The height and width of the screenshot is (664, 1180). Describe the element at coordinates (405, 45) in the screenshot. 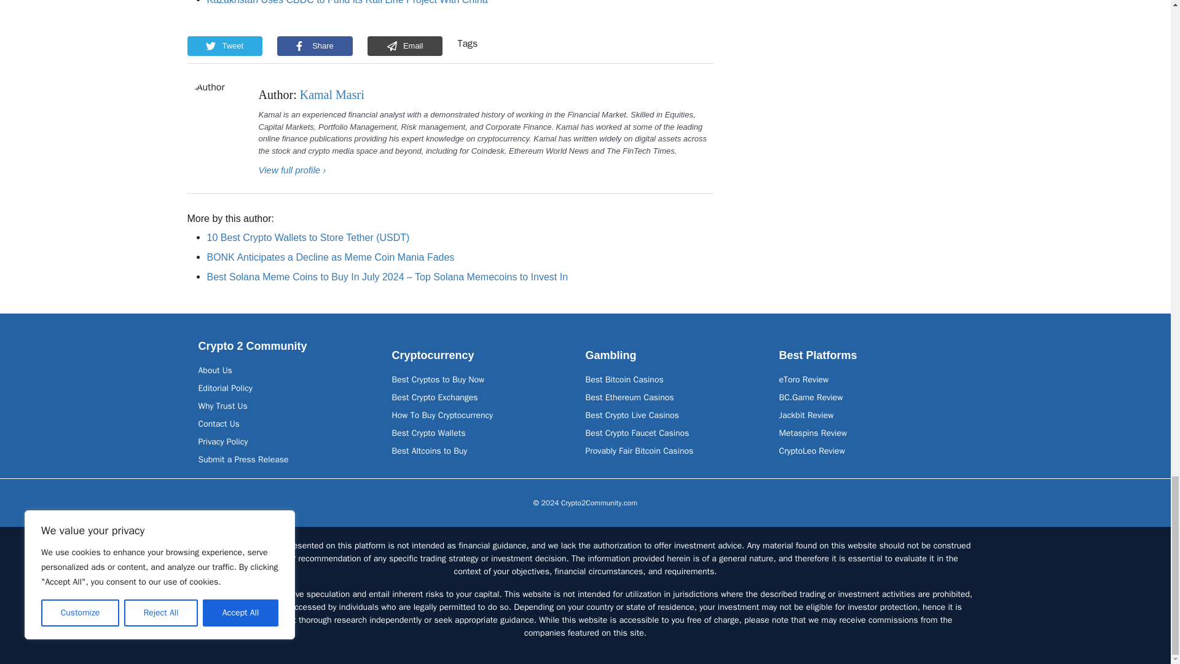

I see `Share via Email` at that location.